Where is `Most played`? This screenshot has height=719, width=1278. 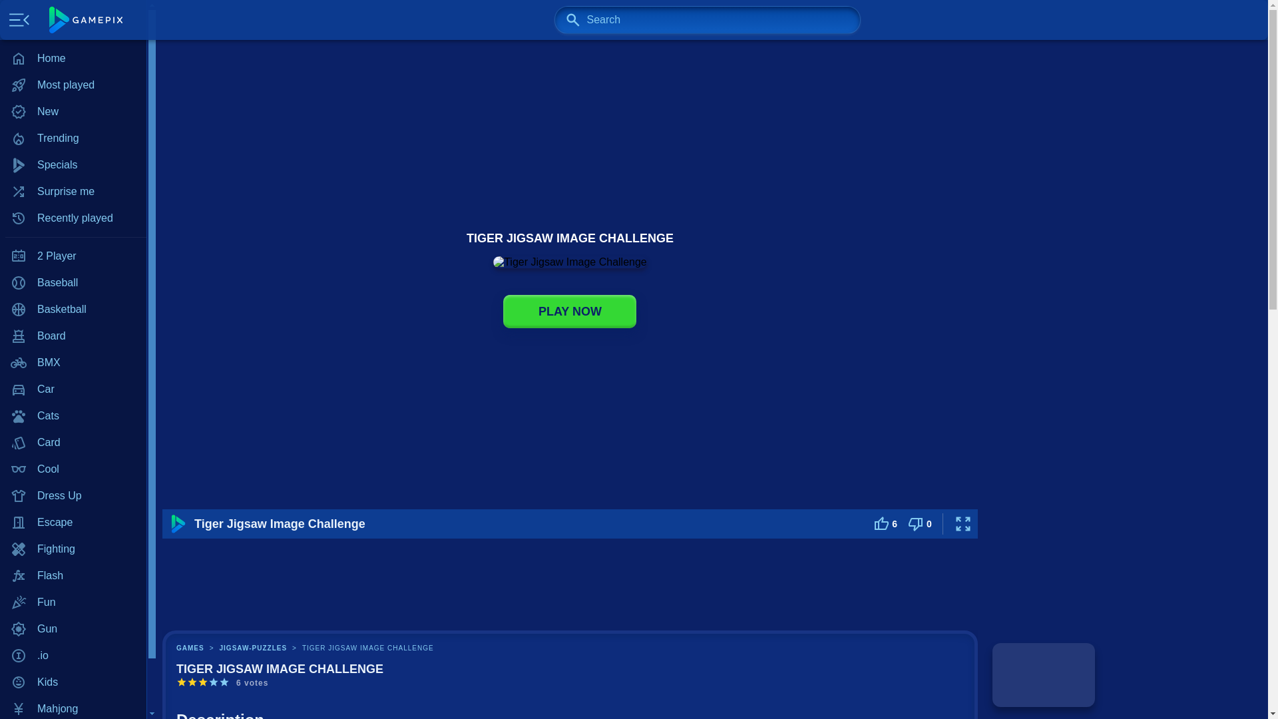
Most played is located at coordinates (73, 85).